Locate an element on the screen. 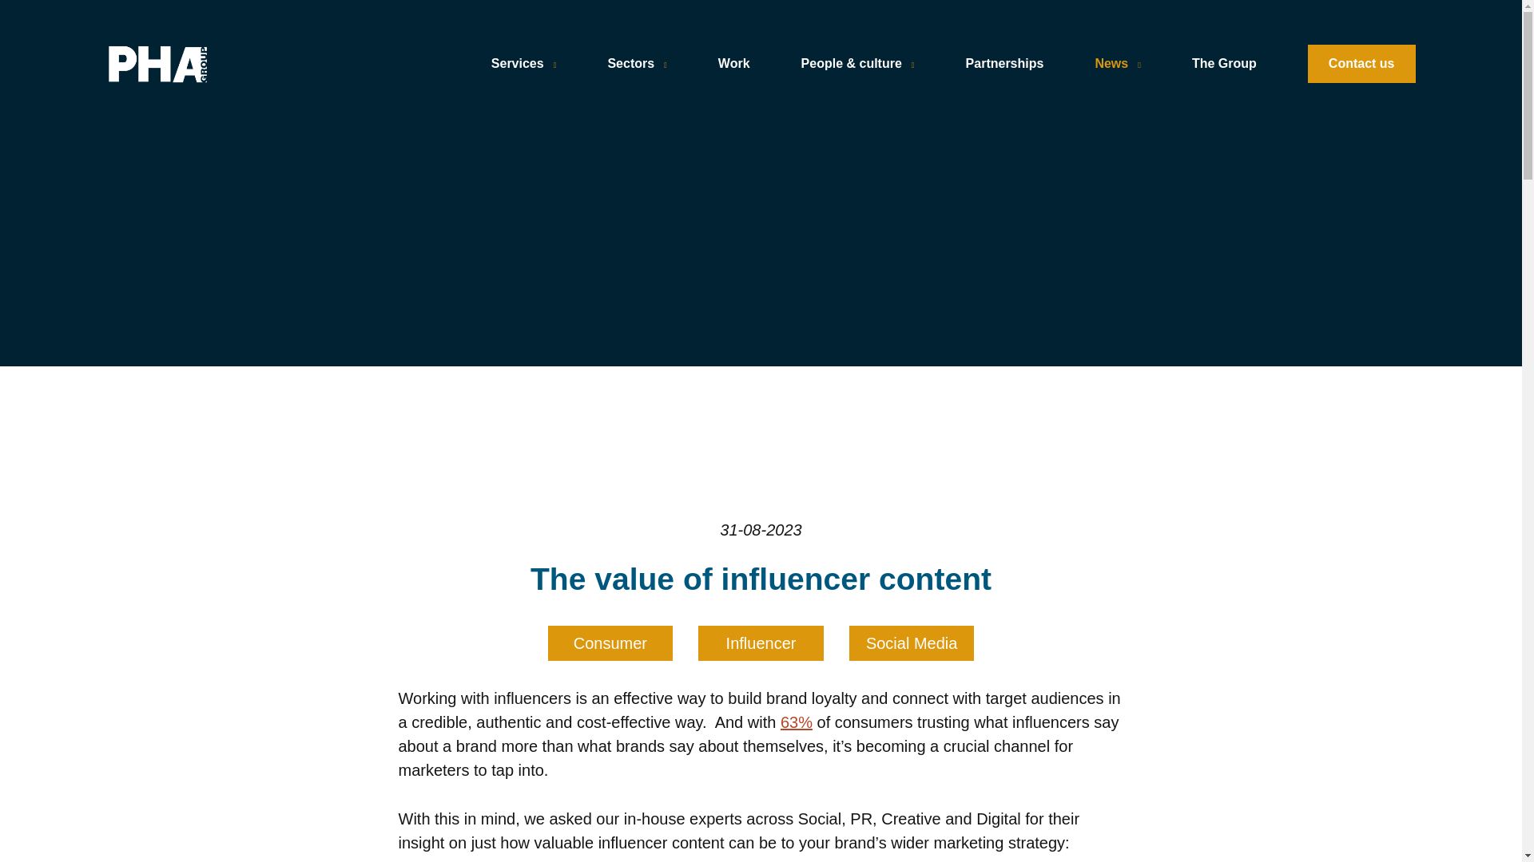 The height and width of the screenshot is (862, 1534). News is located at coordinates (1118, 64).